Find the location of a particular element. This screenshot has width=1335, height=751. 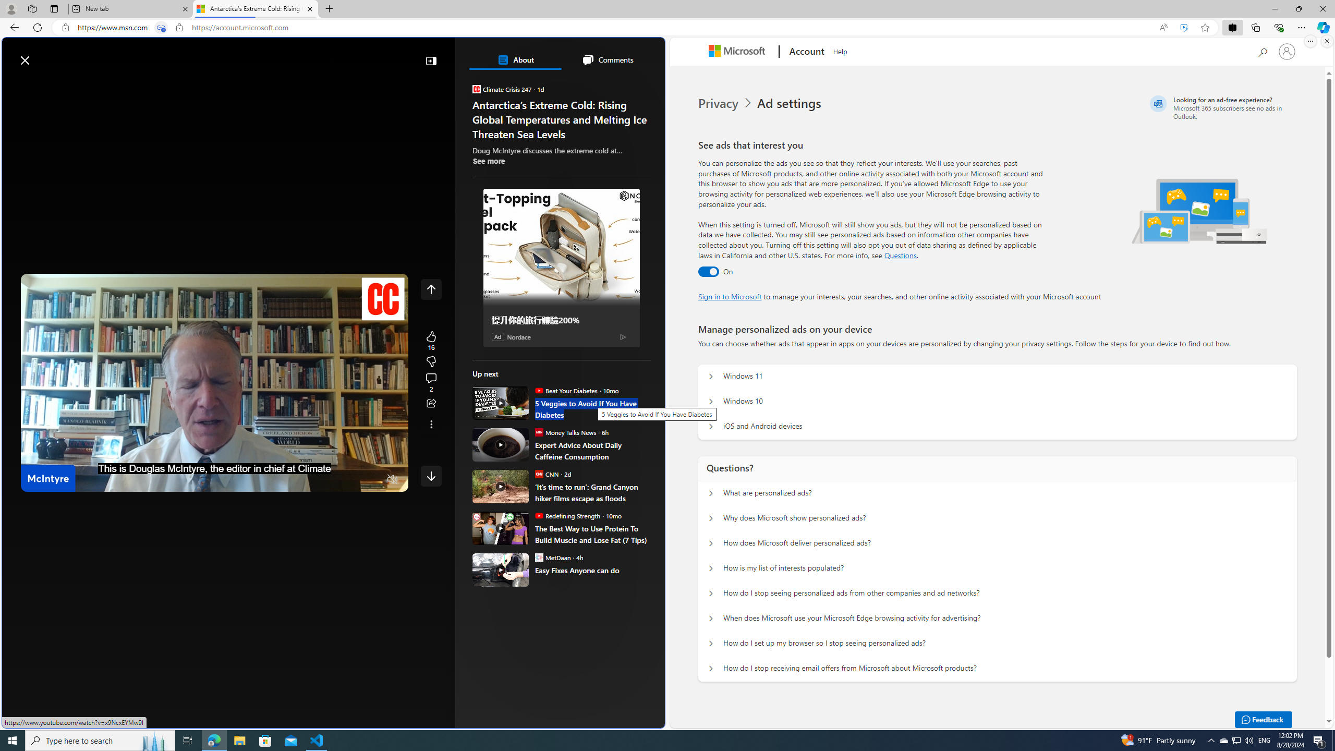

Easy Fixes Anyone can do is located at coordinates (501, 570).